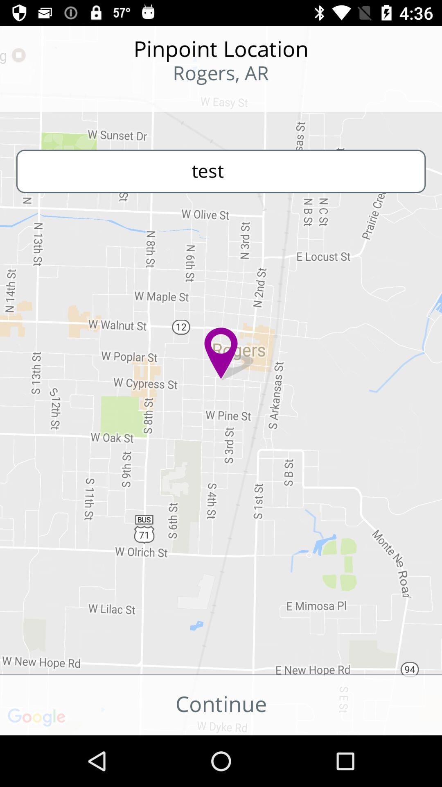  I want to click on launch continue, so click(221, 705).